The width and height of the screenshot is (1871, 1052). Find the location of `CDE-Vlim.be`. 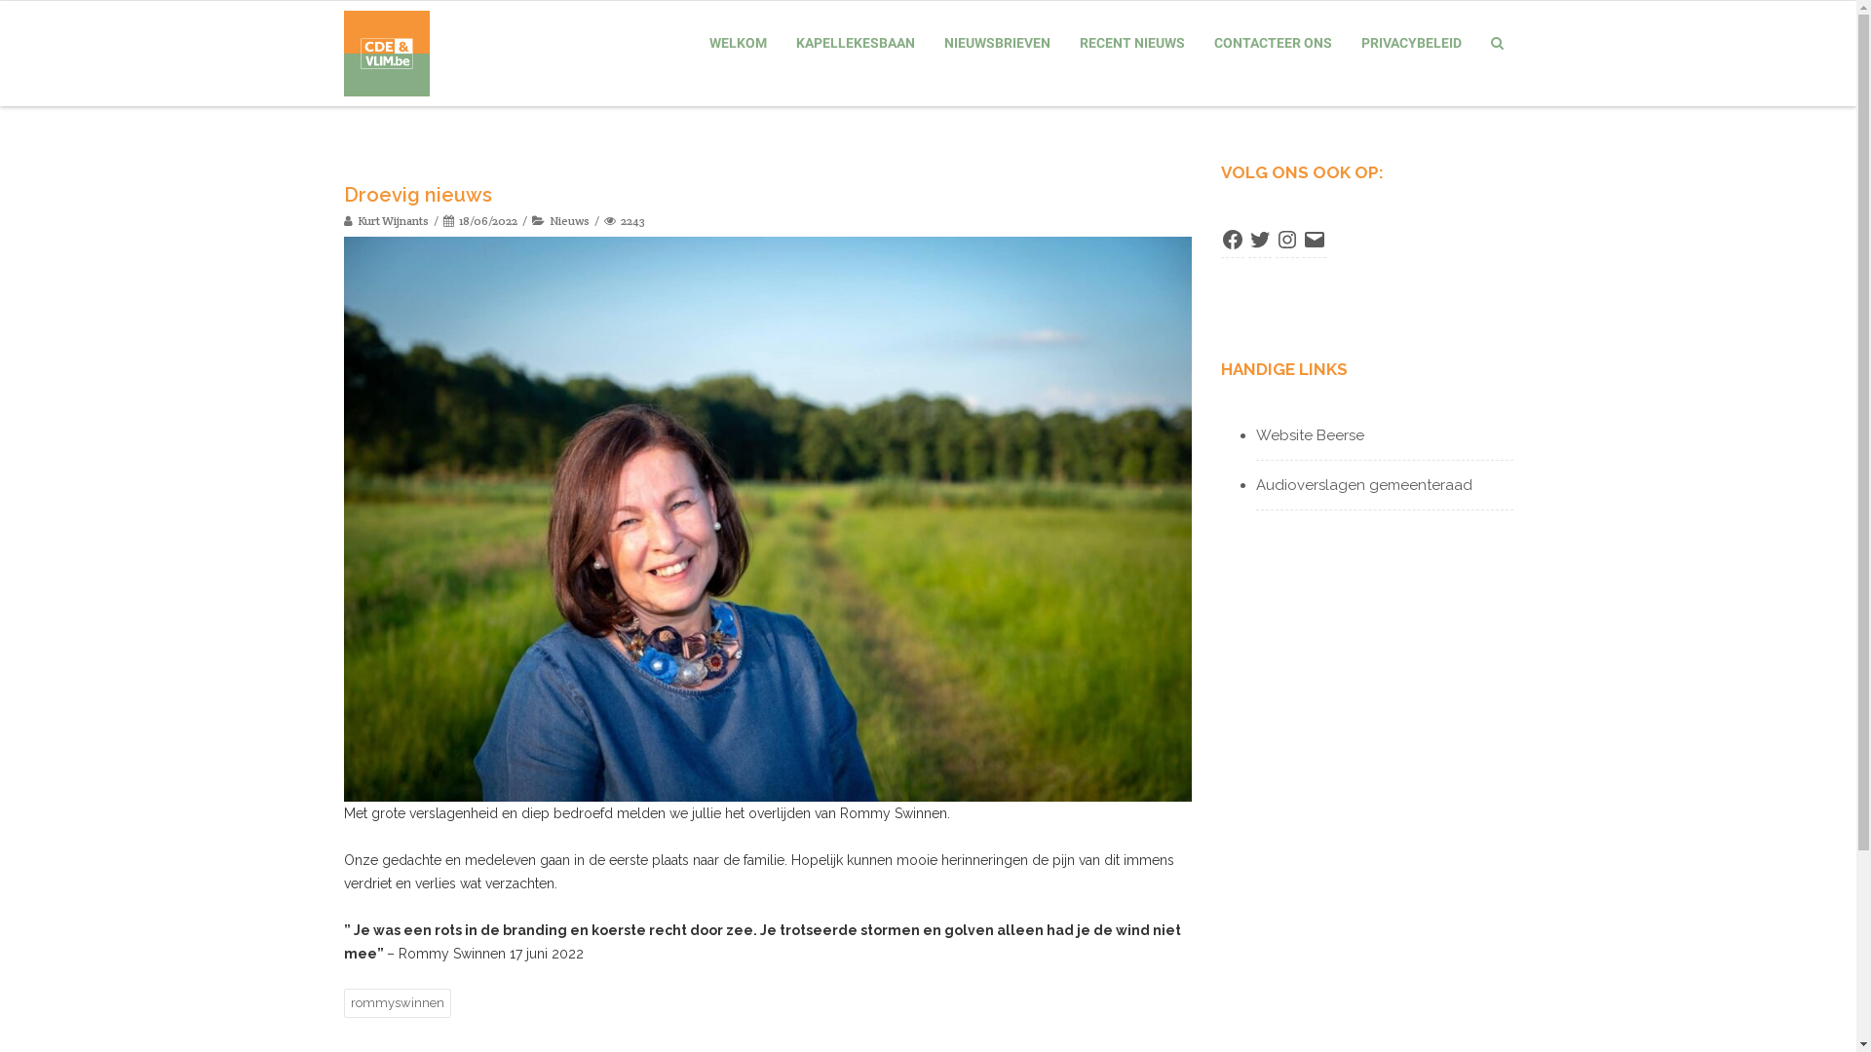

CDE-Vlim.be is located at coordinates (391, 54).